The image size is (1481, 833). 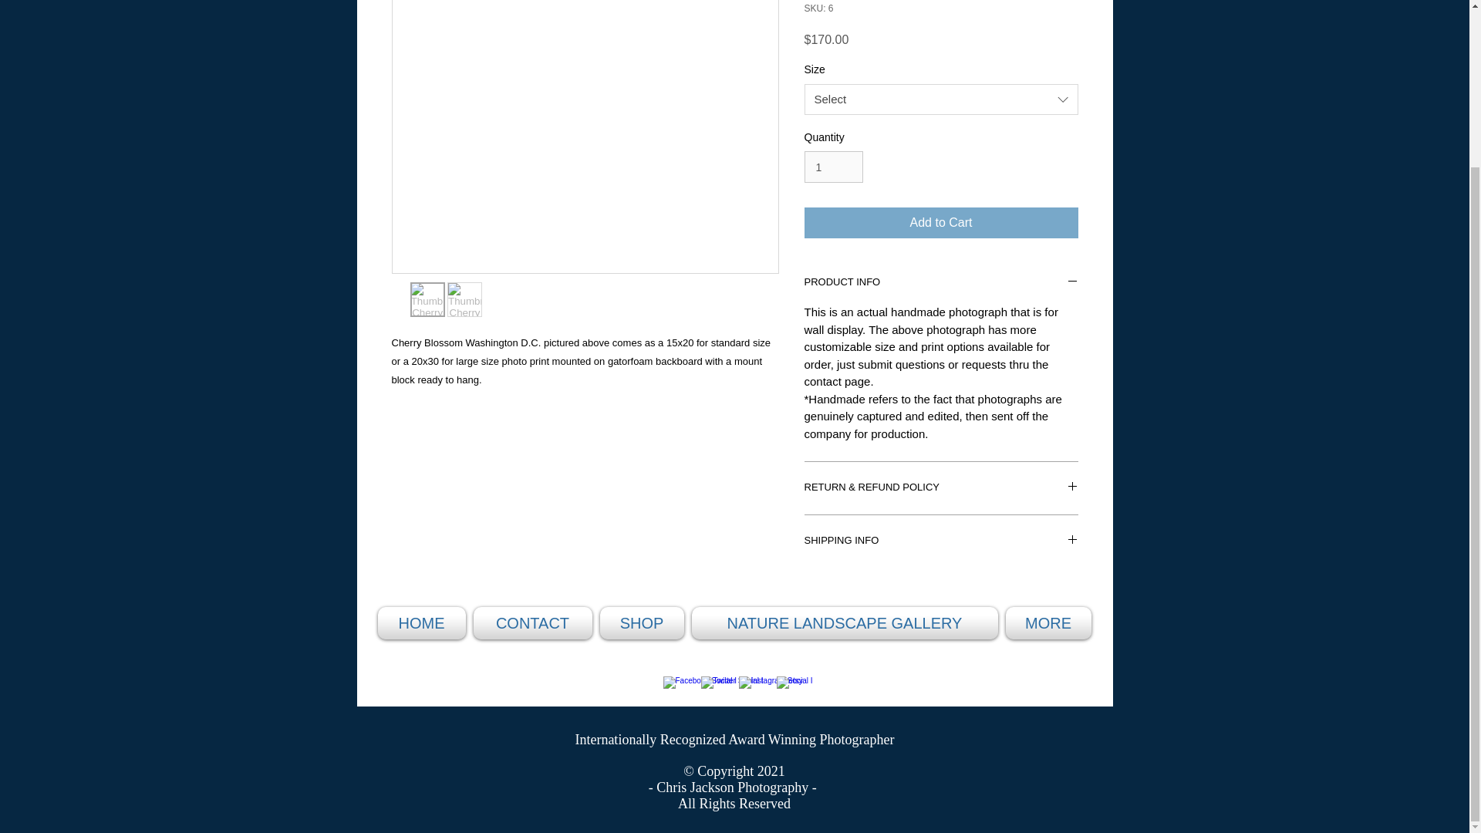 What do you see at coordinates (833, 167) in the screenshot?
I see `1` at bounding box center [833, 167].